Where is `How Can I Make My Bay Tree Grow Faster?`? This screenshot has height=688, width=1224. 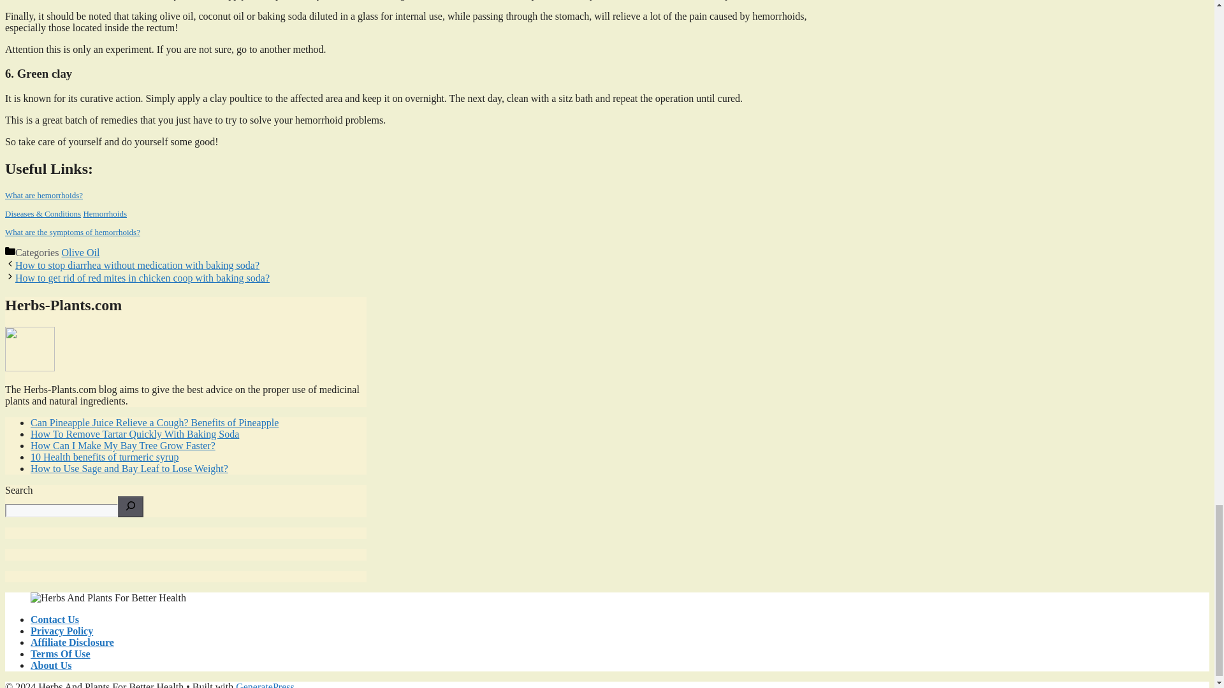 How Can I Make My Bay Tree Grow Faster? is located at coordinates (122, 446).